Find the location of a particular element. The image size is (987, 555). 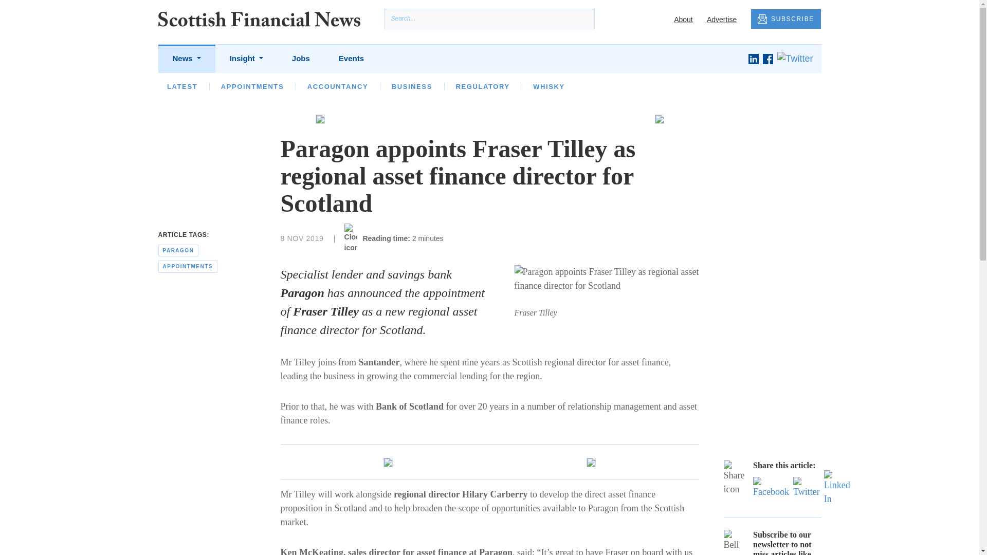

REGULATORY is located at coordinates (482, 86).